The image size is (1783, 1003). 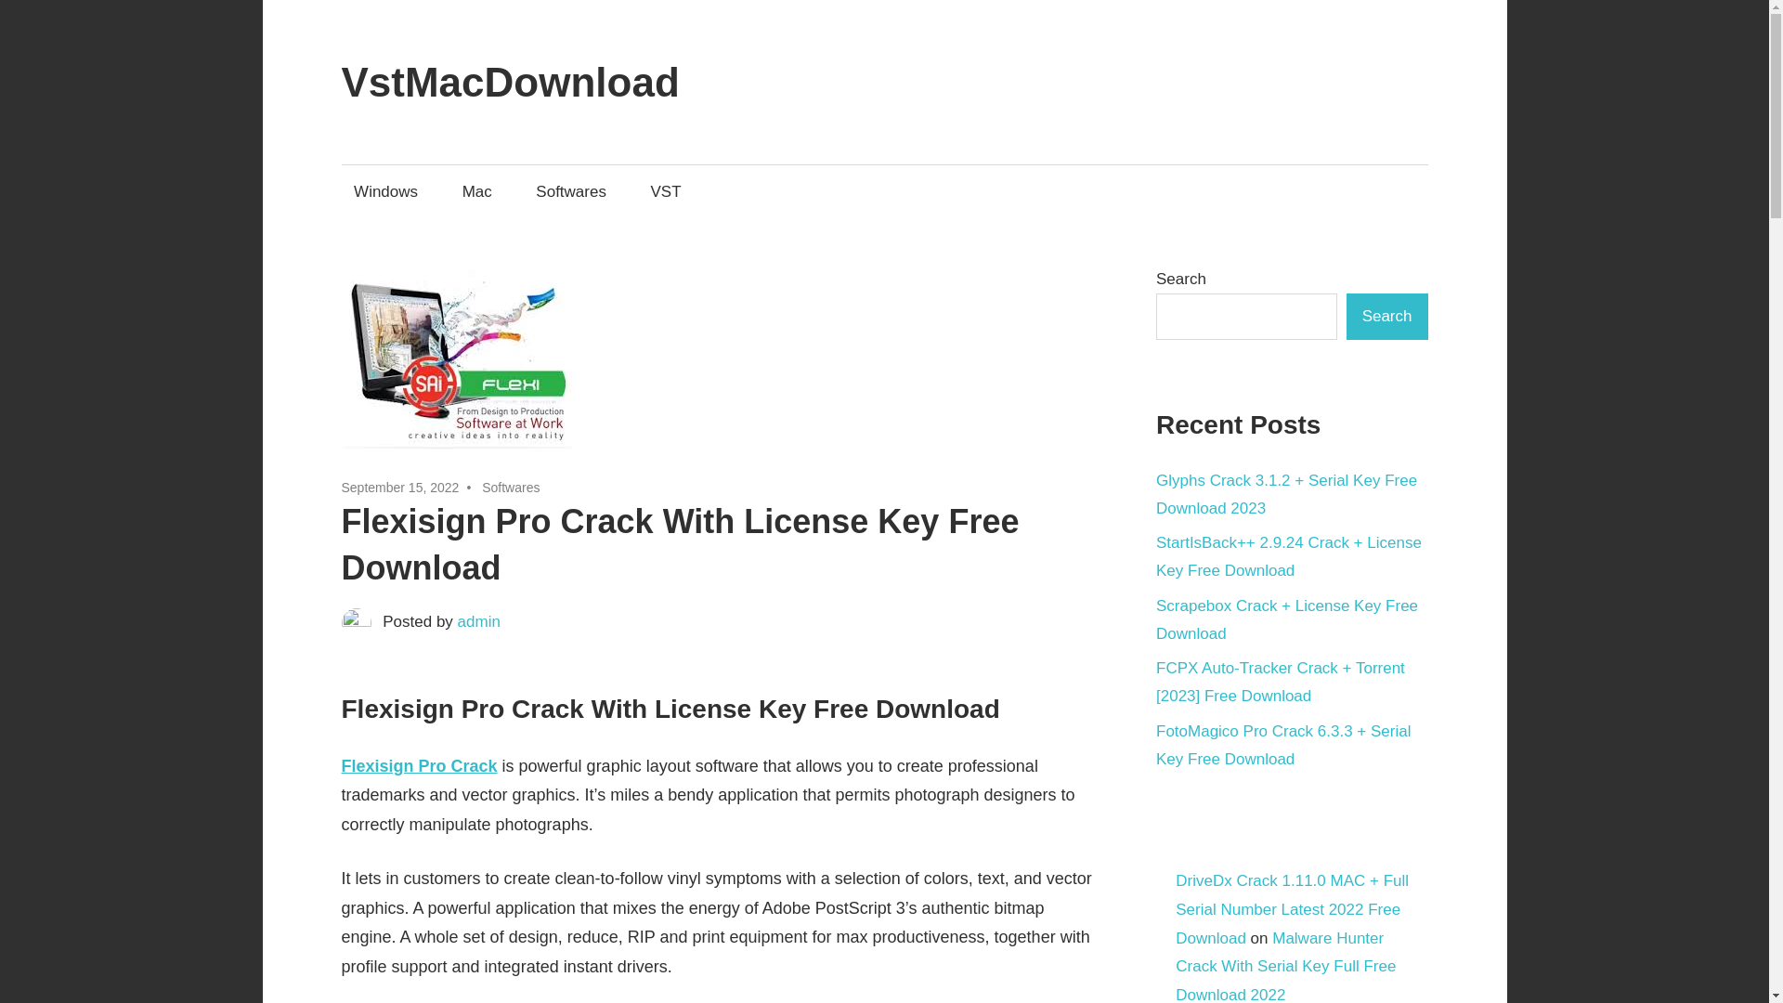 I want to click on Flexisign Pro Crack, so click(x=420, y=765).